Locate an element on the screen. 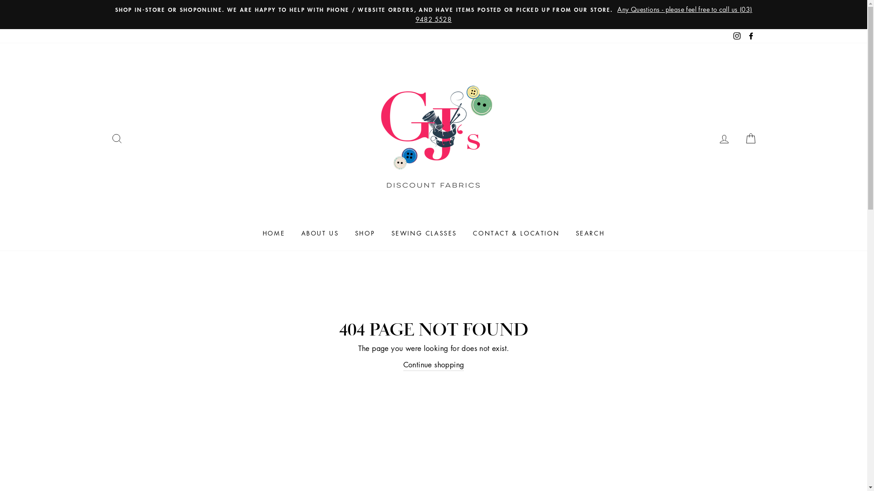 The height and width of the screenshot is (491, 874). CART is located at coordinates (750, 139).